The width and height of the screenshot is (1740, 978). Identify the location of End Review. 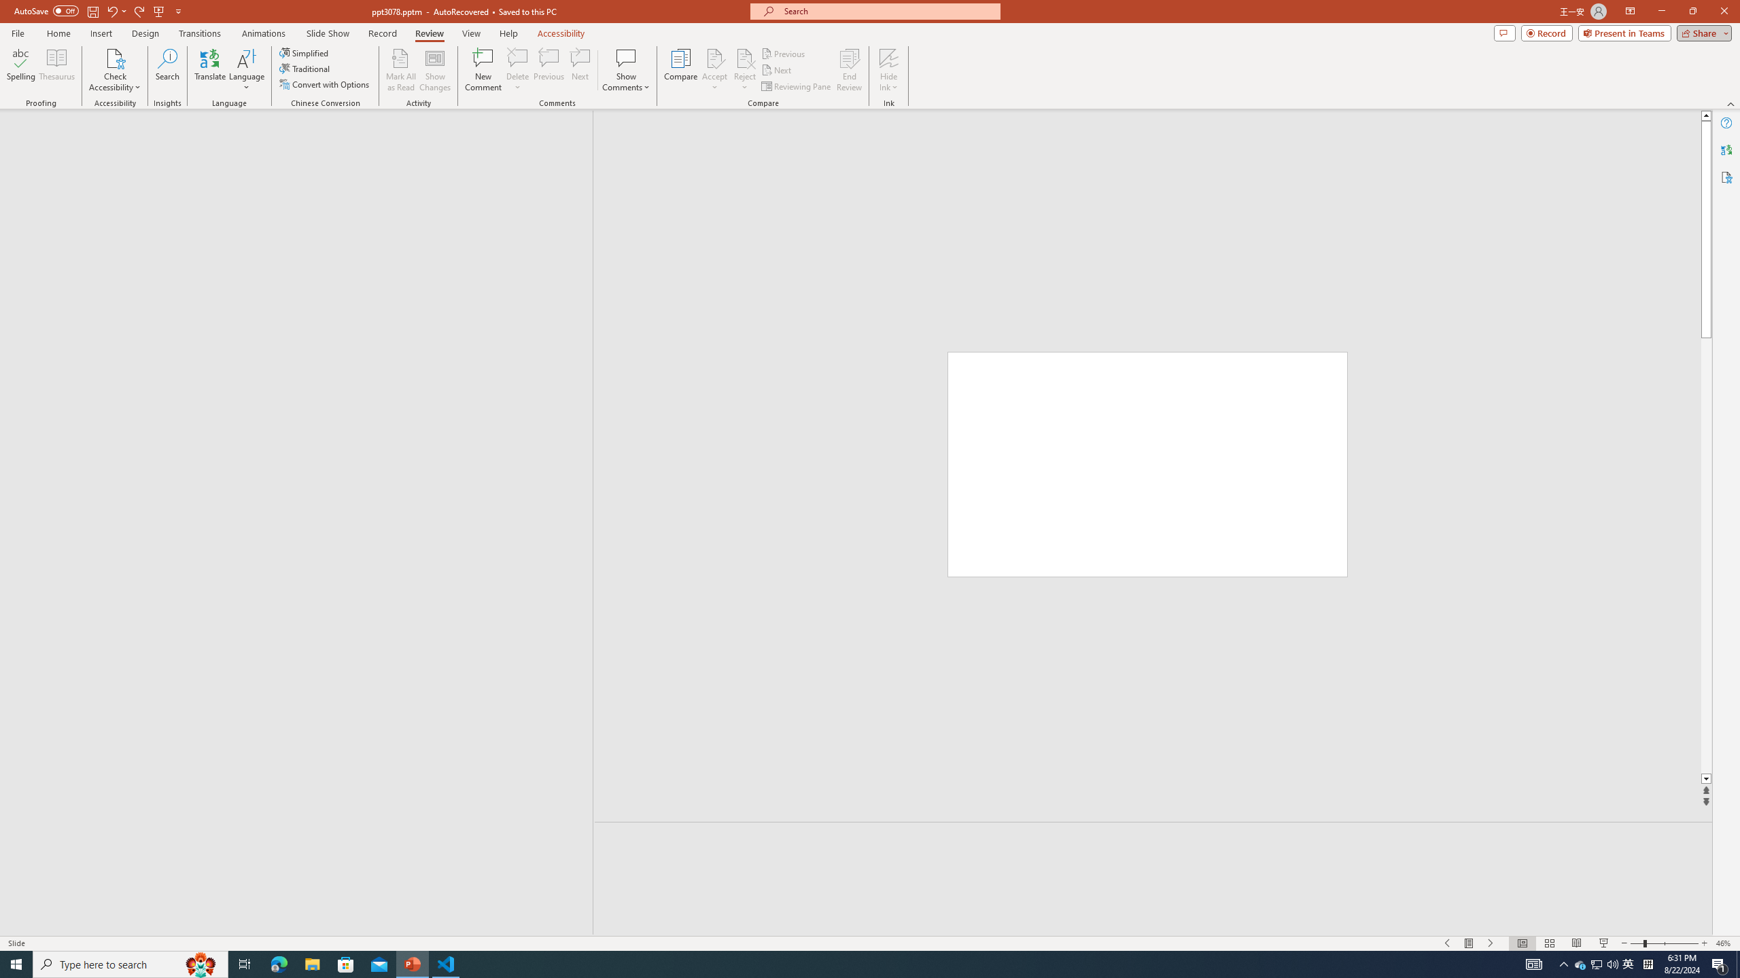
(848, 70).